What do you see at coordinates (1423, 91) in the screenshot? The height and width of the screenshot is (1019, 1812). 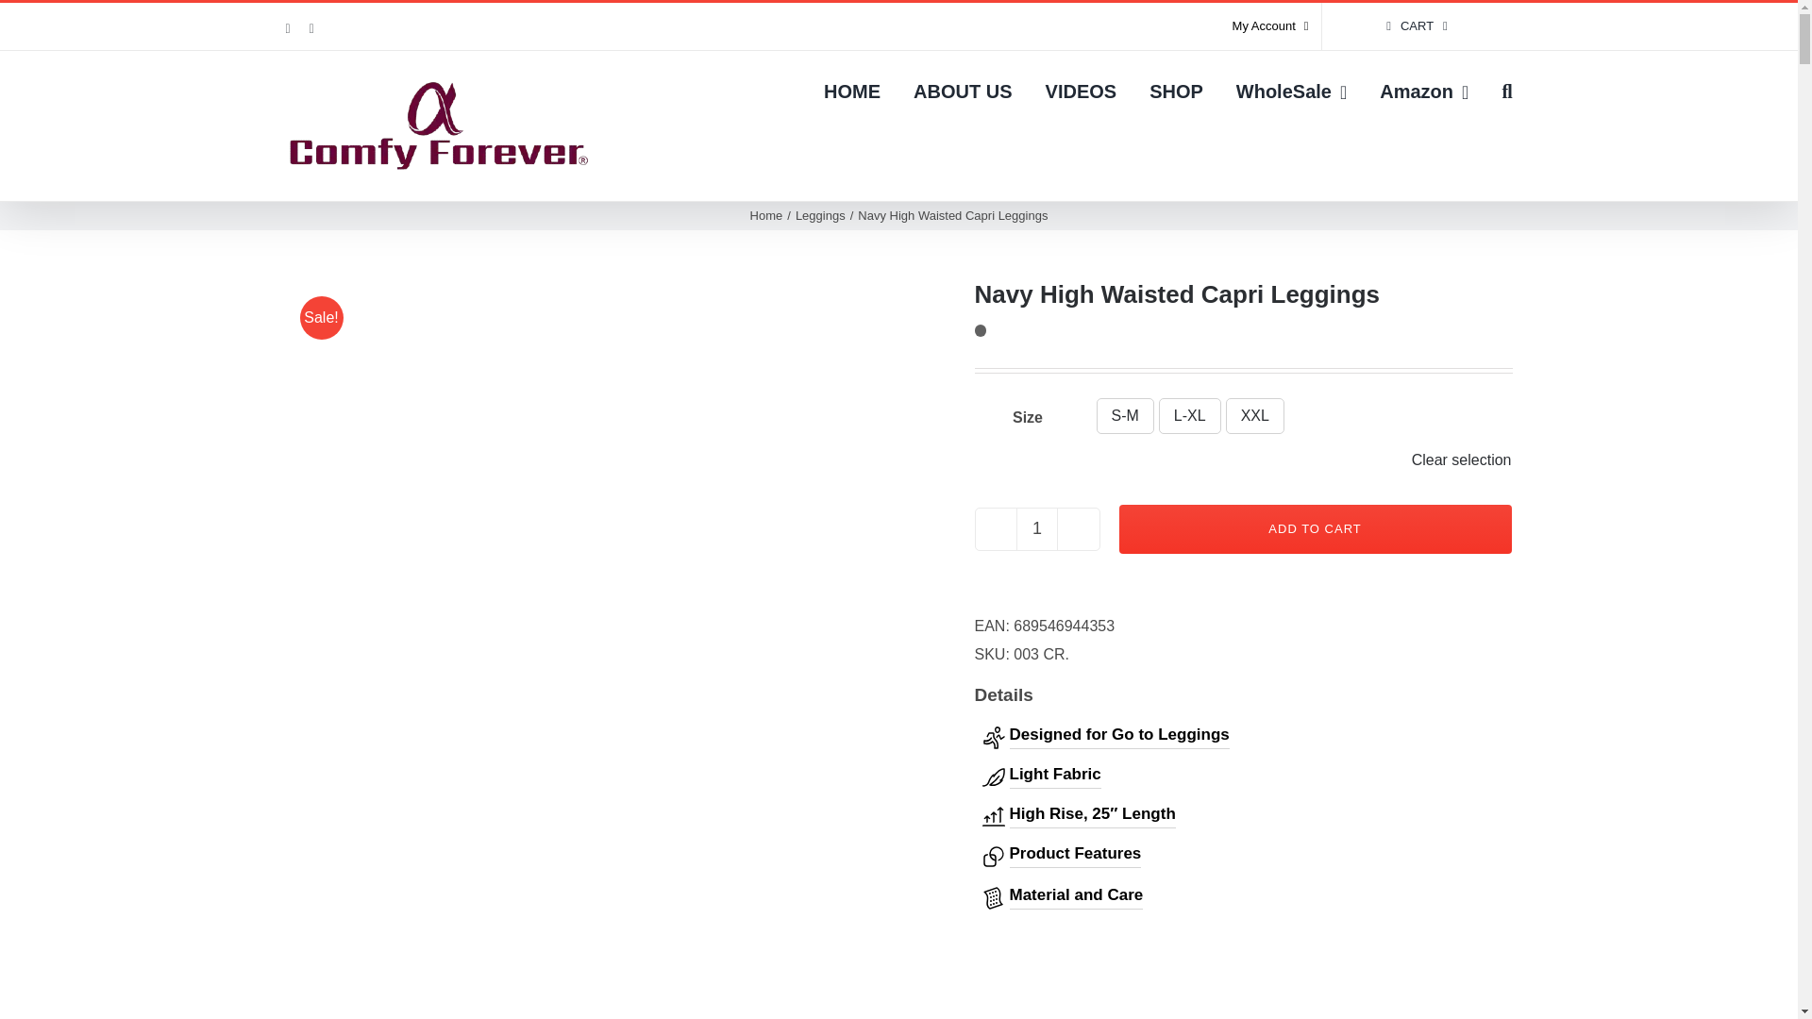 I see `Amazon` at bounding box center [1423, 91].